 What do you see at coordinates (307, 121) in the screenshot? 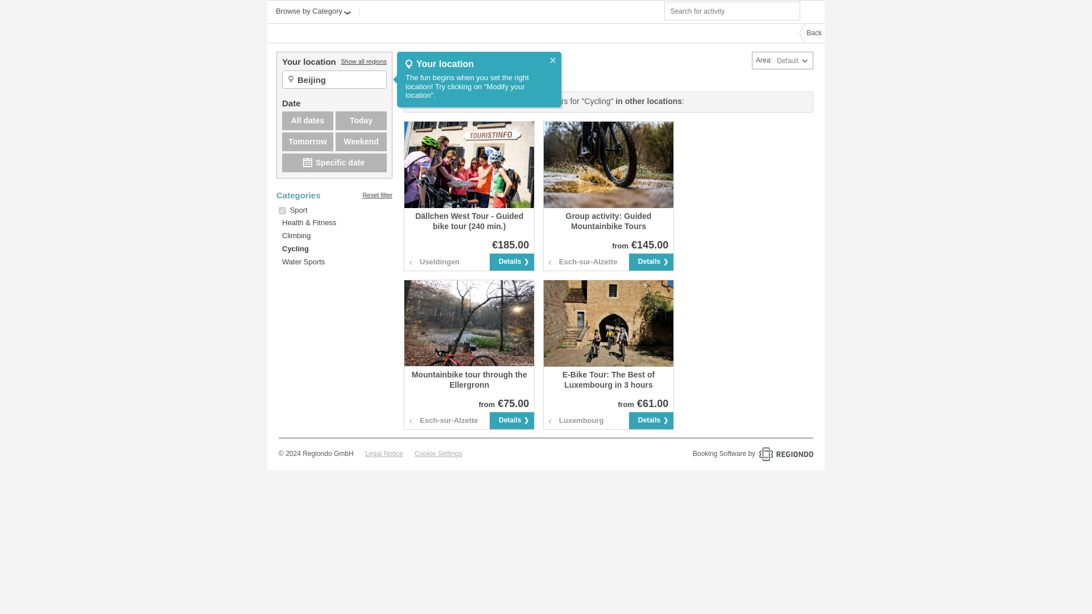
I see `All dates` at bounding box center [307, 121].